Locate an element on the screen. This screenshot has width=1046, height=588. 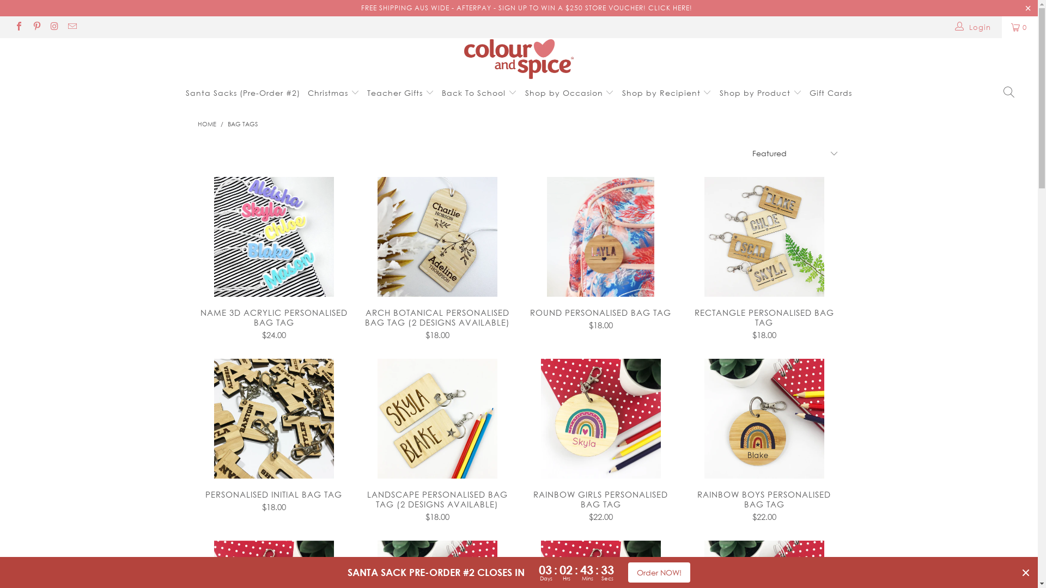
Gift Cards is located at coordinates (831, 93).